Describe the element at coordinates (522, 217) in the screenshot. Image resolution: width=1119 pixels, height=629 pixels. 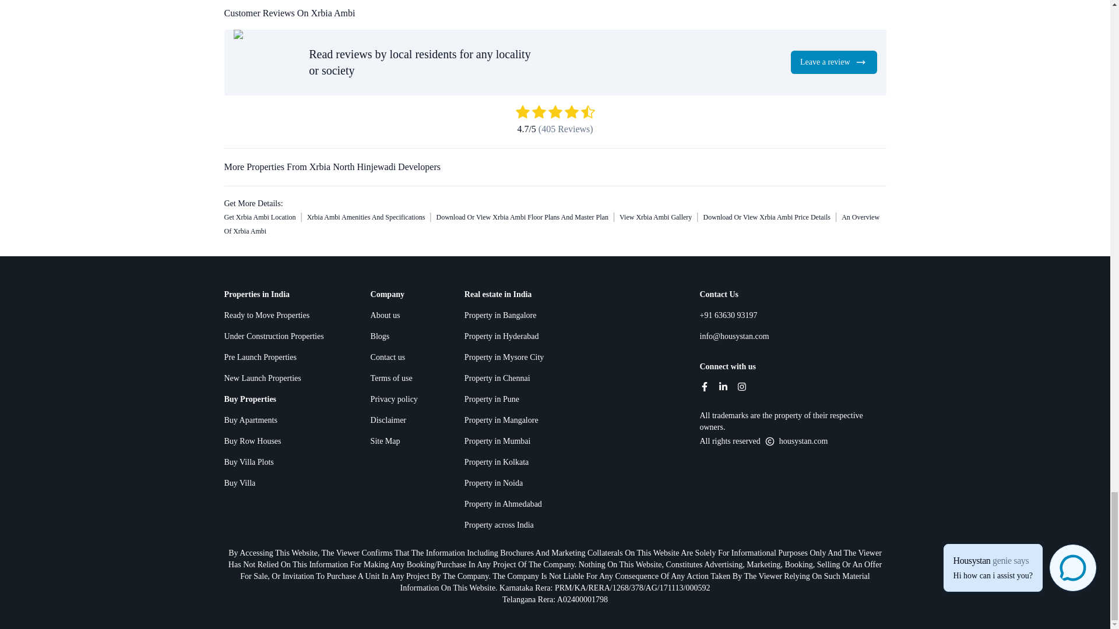
I see `Download Or View Xrbia Ambi Floor Plans And Master Plan` at that location.